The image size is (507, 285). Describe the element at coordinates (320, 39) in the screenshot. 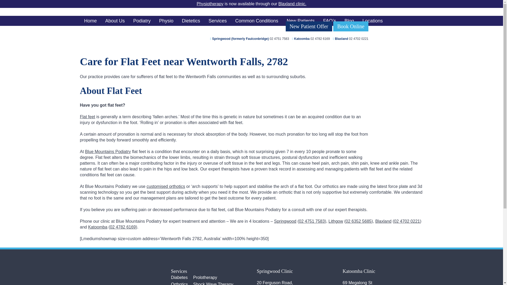

I see `02 4782 6169` at that location.